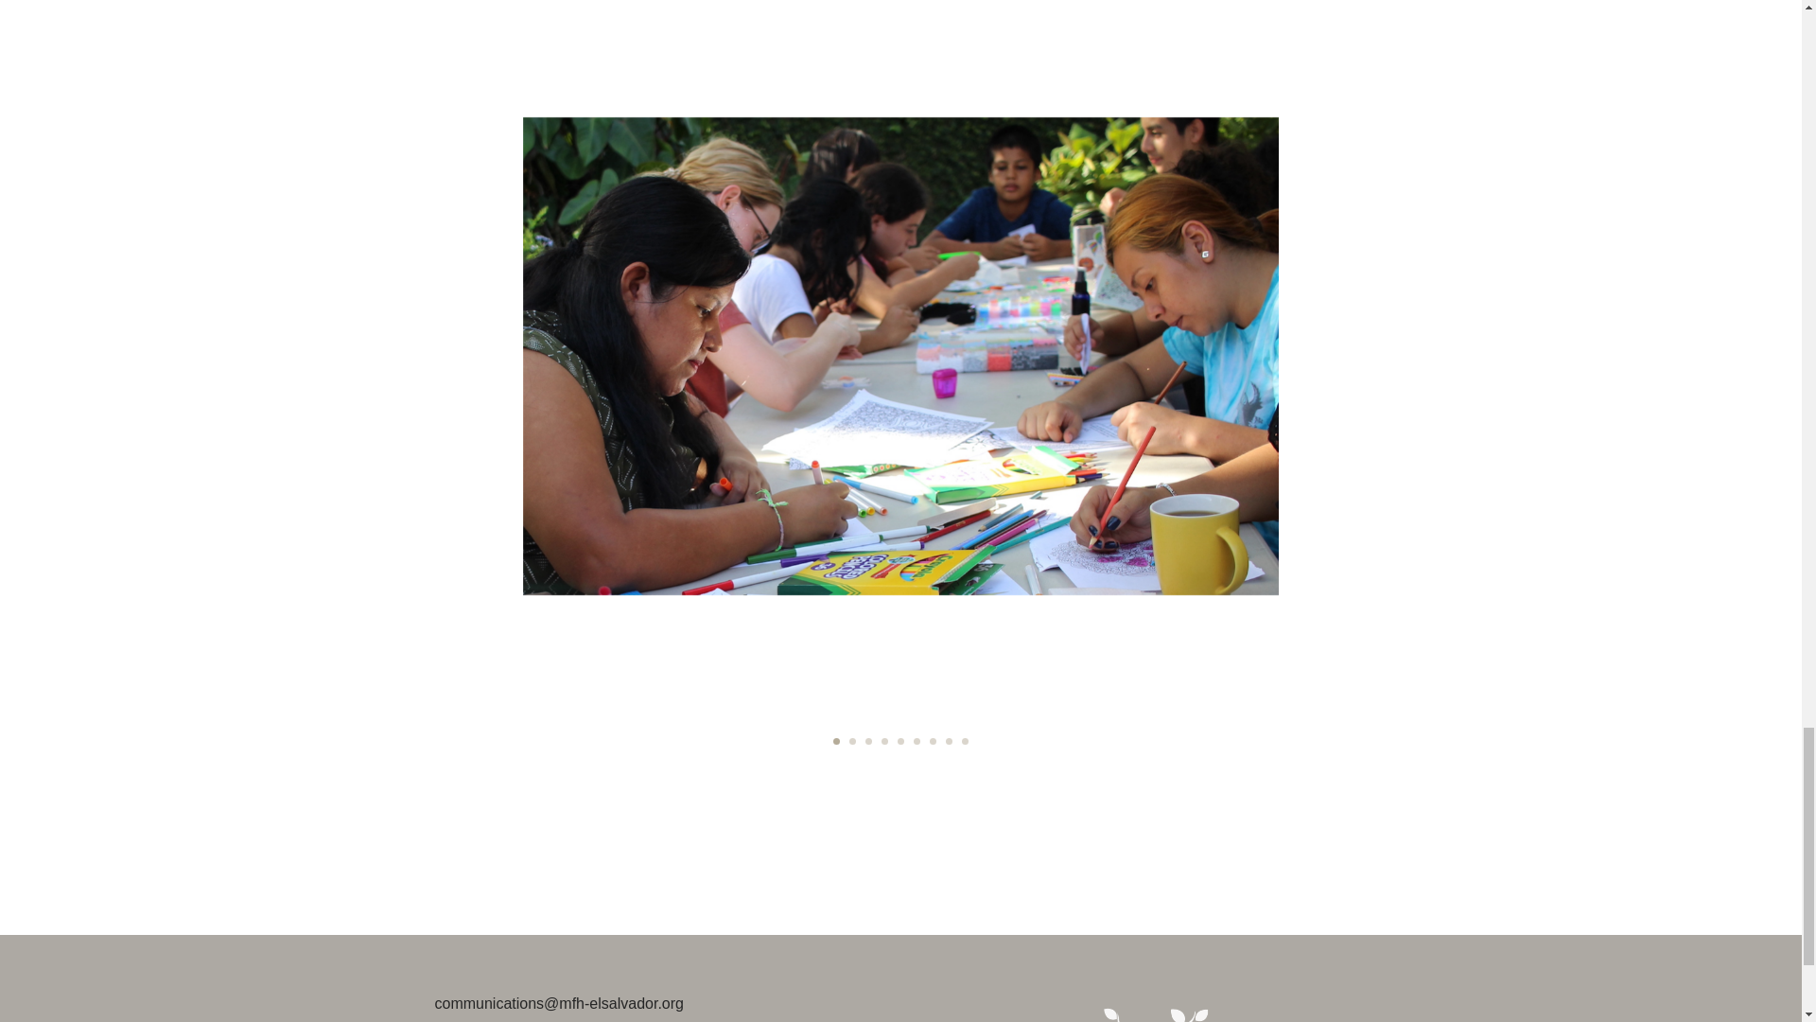 The height and width of the screenshot is (1022, 1816). Describe the element at coordinates (917, 741) in the screenshot. I see `6` at that location.